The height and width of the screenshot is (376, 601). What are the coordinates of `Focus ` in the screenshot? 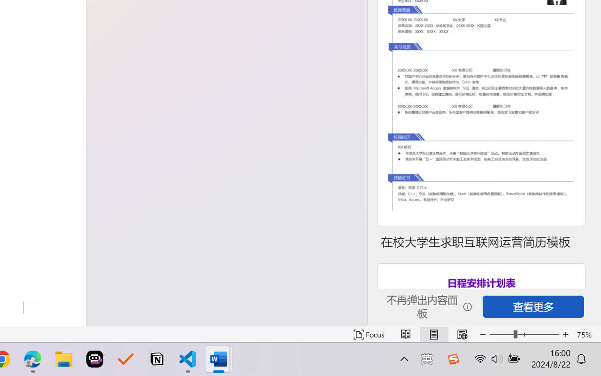 It's located at (369, 335).